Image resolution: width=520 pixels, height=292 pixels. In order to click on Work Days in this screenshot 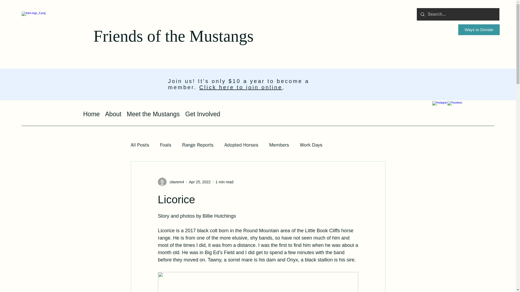, I will do `click(311, 145)`.